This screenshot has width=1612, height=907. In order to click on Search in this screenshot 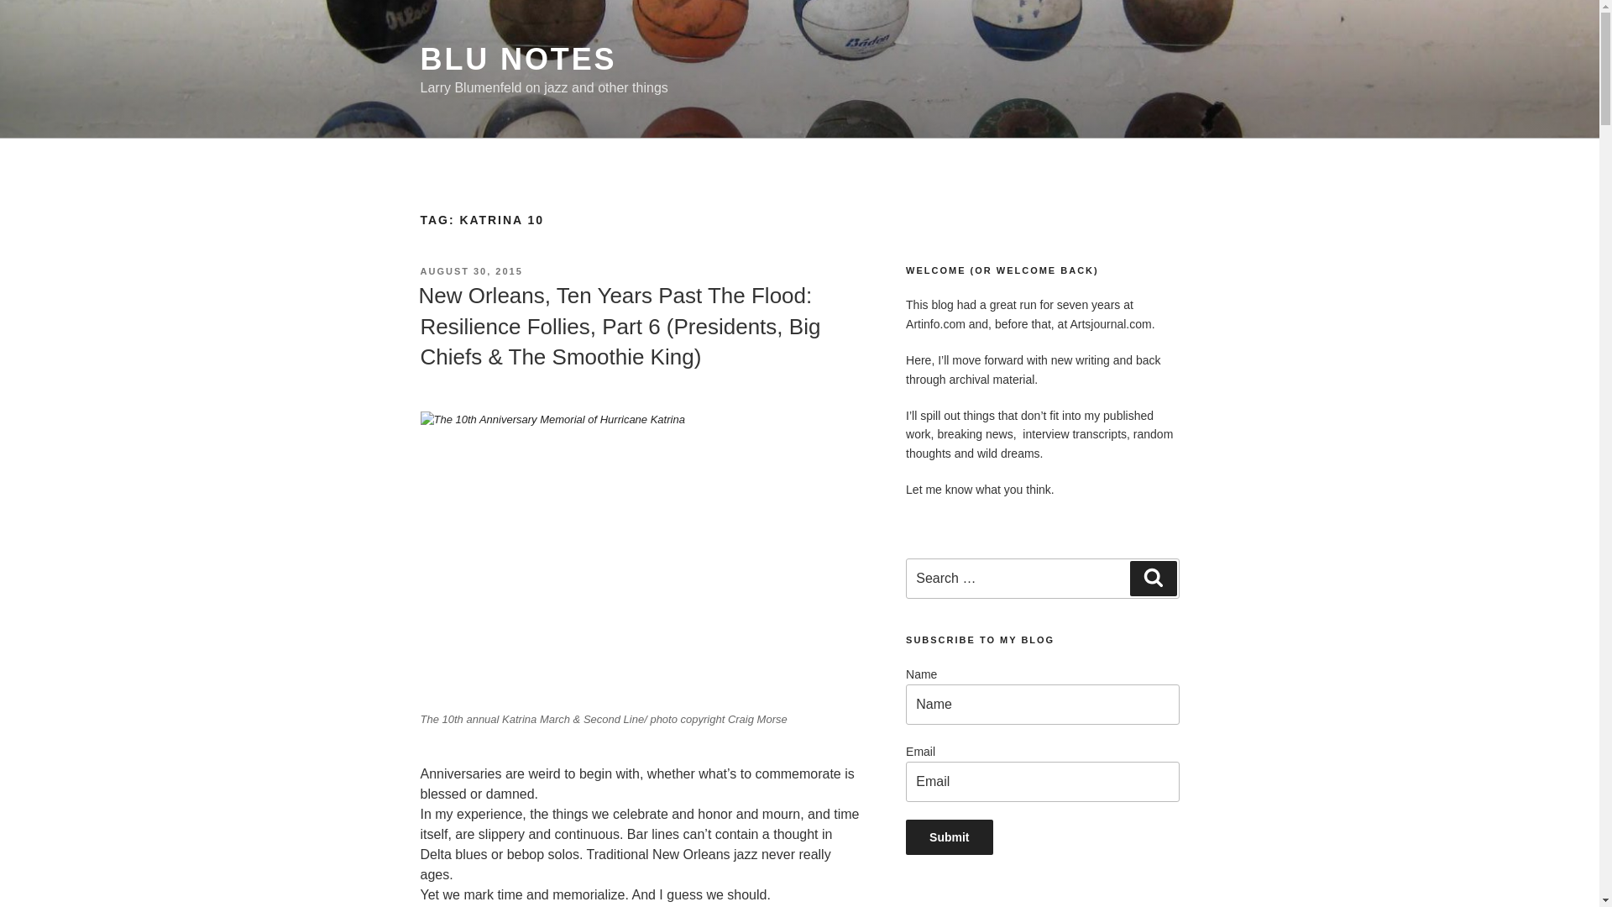, I will do `click(1153, 578)`.